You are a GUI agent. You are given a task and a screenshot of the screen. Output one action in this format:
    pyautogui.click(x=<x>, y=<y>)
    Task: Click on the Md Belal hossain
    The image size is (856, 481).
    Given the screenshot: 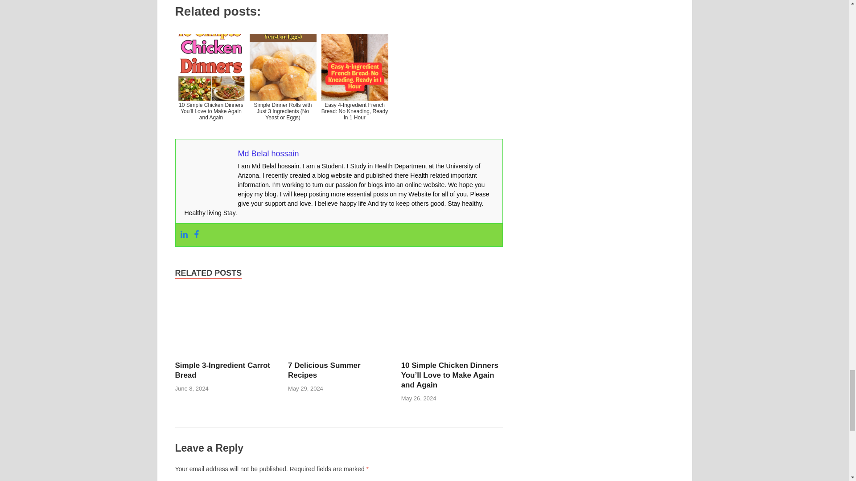 What is the action you would take?
    pyautogui.click(x=268, y=153)
    